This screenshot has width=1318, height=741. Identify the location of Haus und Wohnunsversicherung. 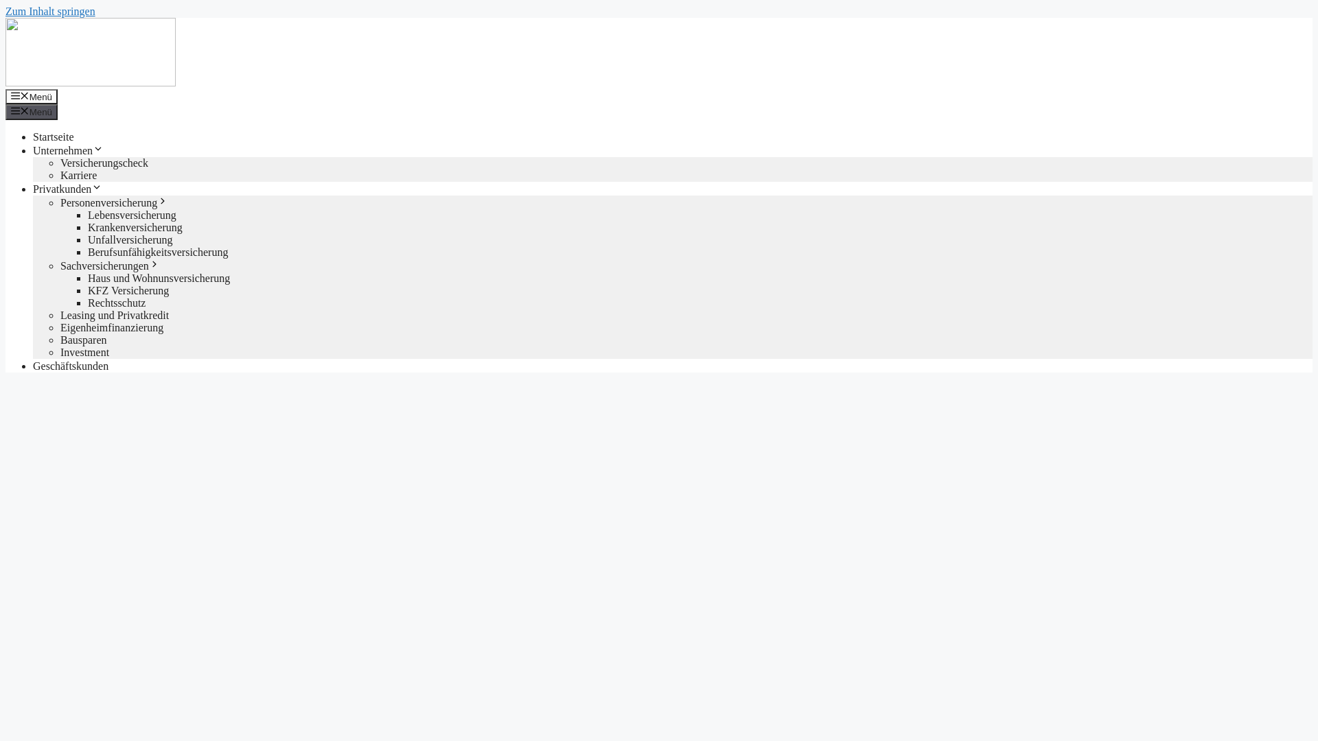
(159, 279).